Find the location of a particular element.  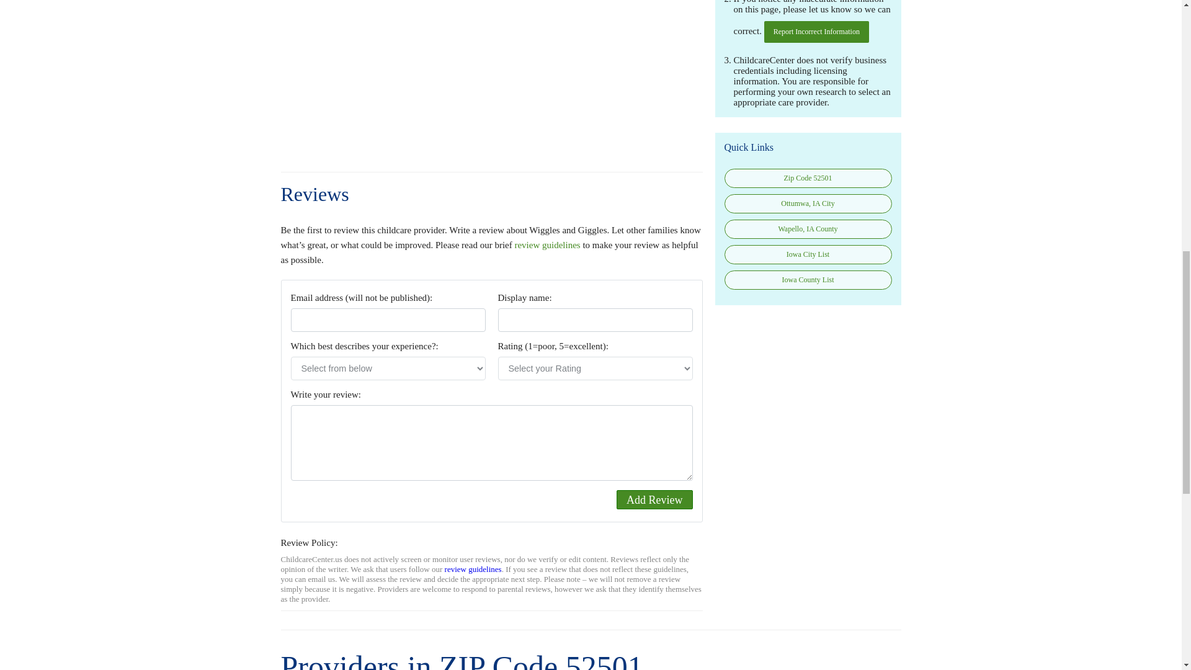

Wapello, IA County is located at coordinates (808, 229).